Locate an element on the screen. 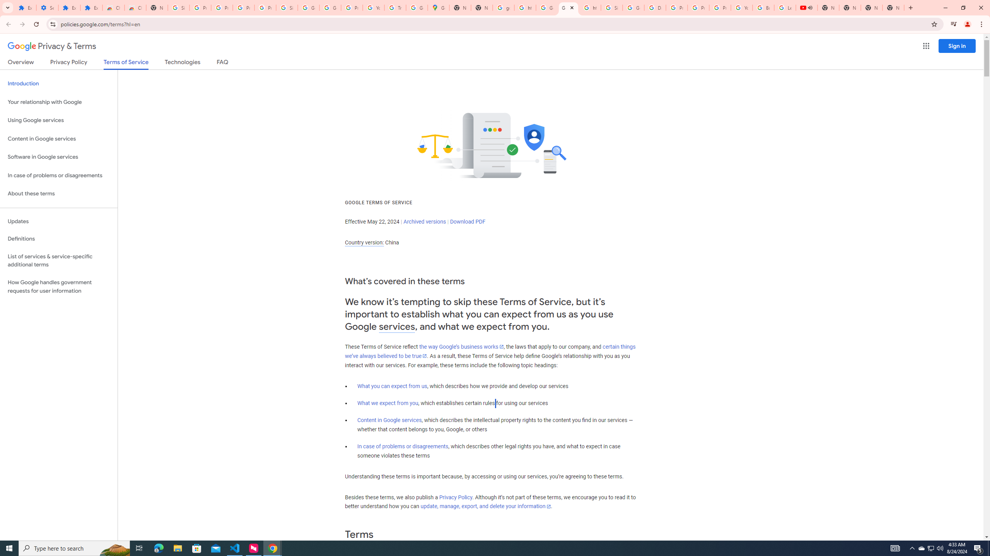 The height and width of the screenshot is (556, 990). update, manage, export, and delete your information is located at coordinates (486, 507).